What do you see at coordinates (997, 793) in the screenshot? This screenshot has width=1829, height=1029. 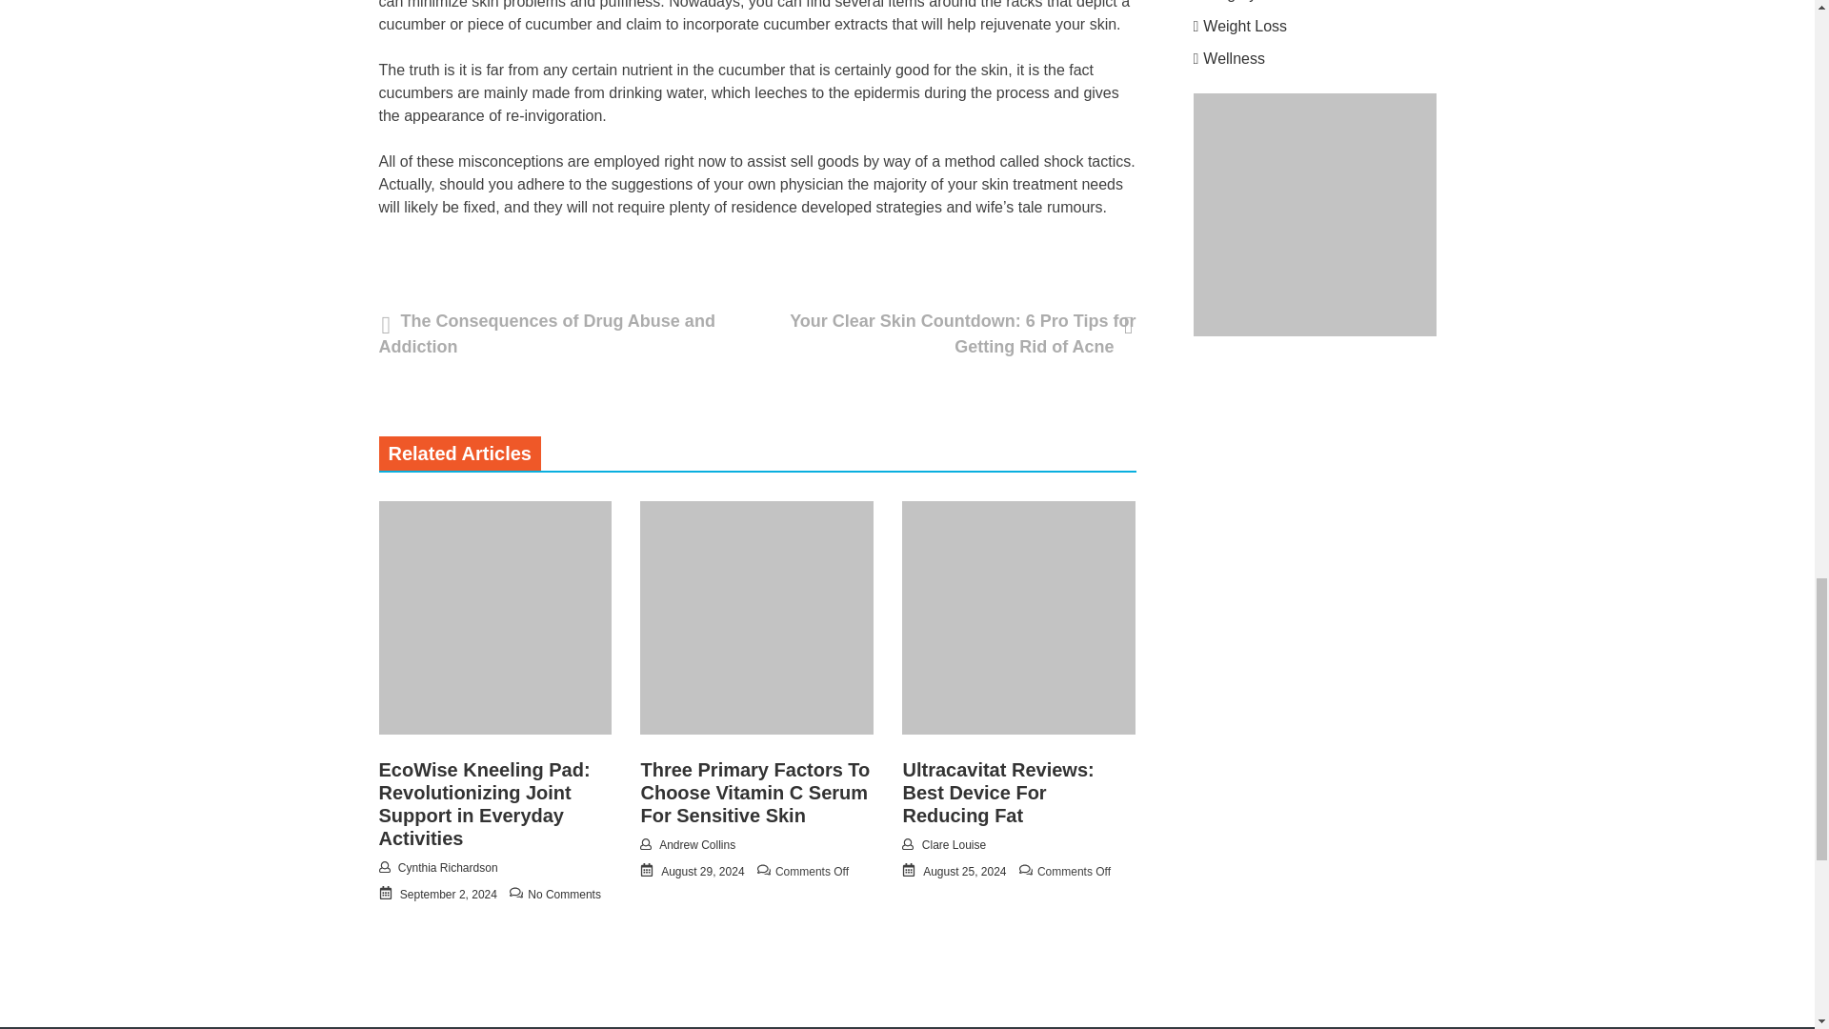 I see `Ultracavitat Reviews: Best Device For Reducing Fat` at bounding box center [997, 793].